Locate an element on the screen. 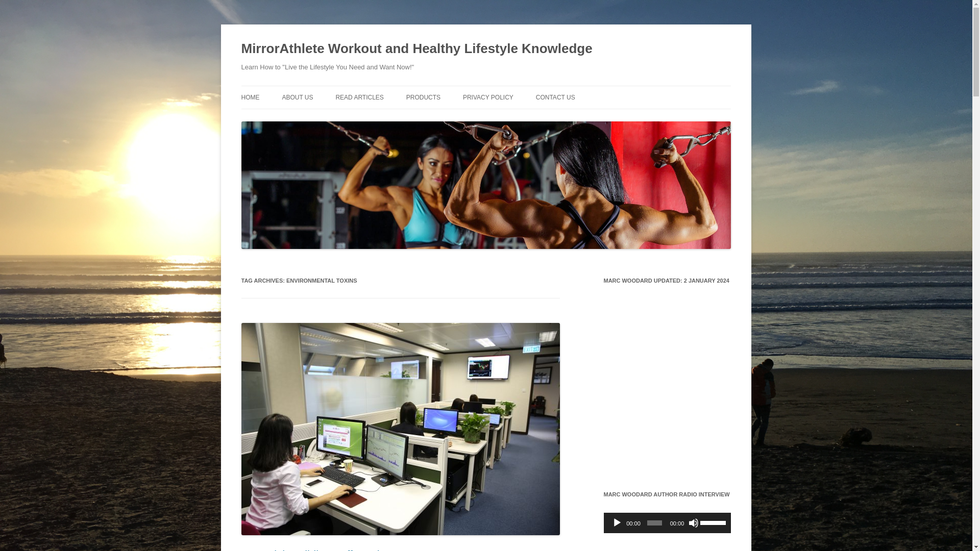 The width and height of the screenshot is (980, 551). PRIVACY POLICY is located at coordinates (488, 97).